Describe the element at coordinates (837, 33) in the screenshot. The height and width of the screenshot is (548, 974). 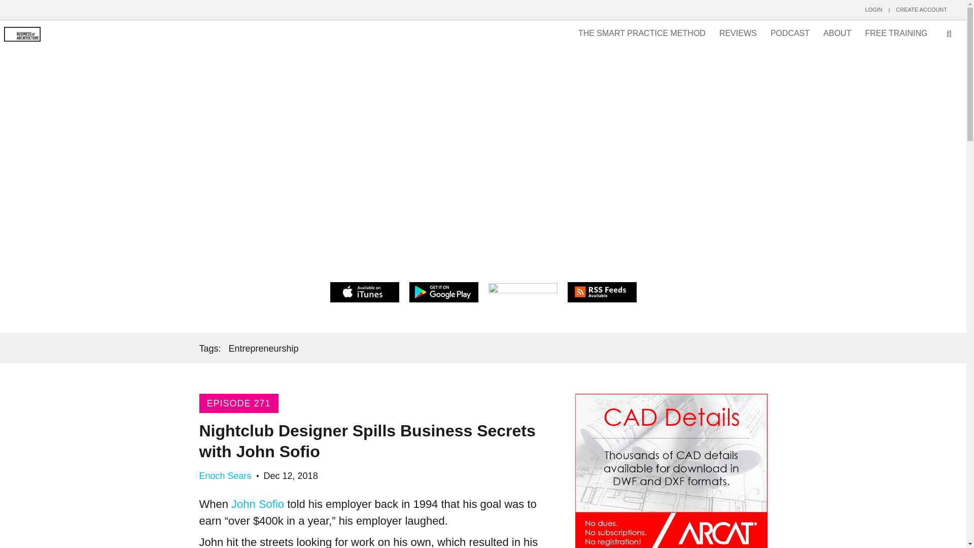
I see `ABOUT` at that location.